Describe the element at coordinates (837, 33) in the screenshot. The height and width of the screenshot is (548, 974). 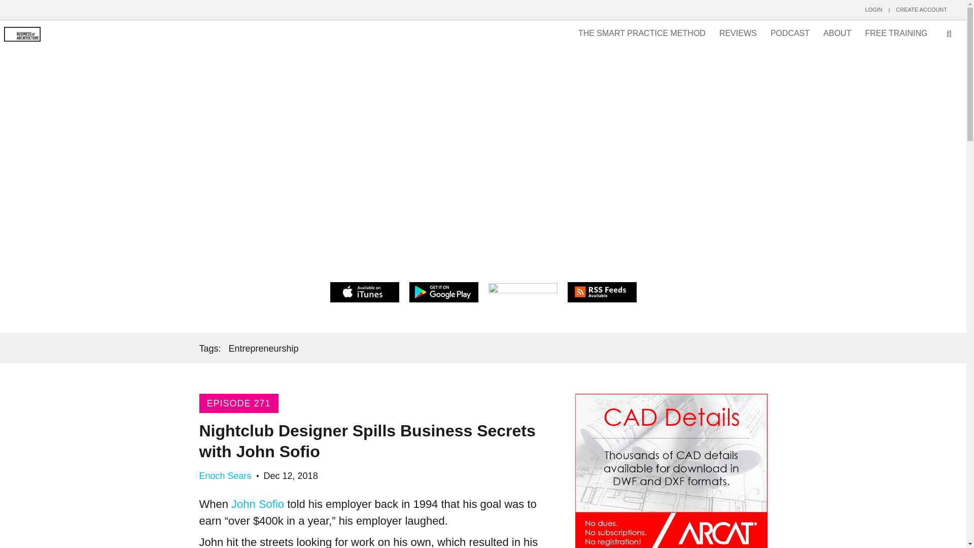
I see `ABOUT` at that location.